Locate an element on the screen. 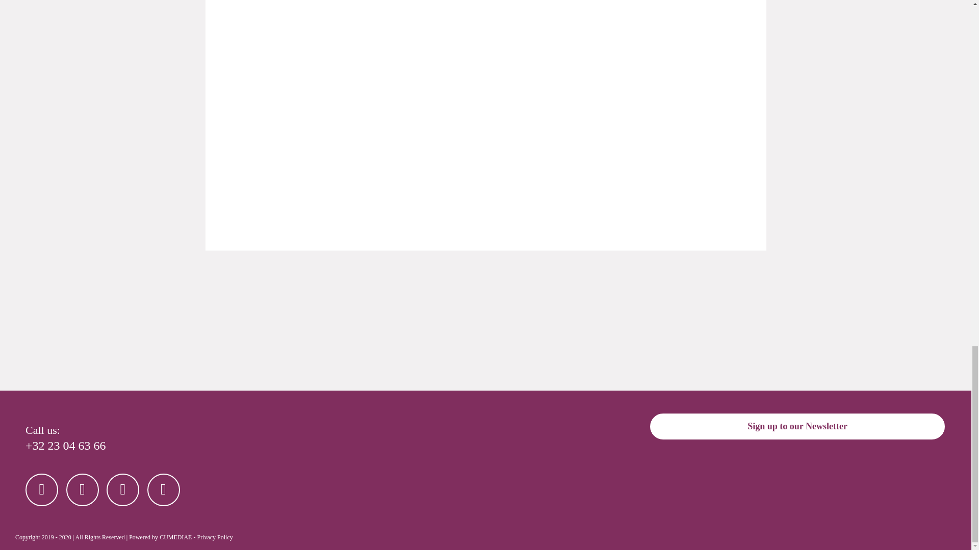 Image resolution: width=979 pixels, height=550 pixels. Sign up to our Newsletter is located at coordinates (797, 427).